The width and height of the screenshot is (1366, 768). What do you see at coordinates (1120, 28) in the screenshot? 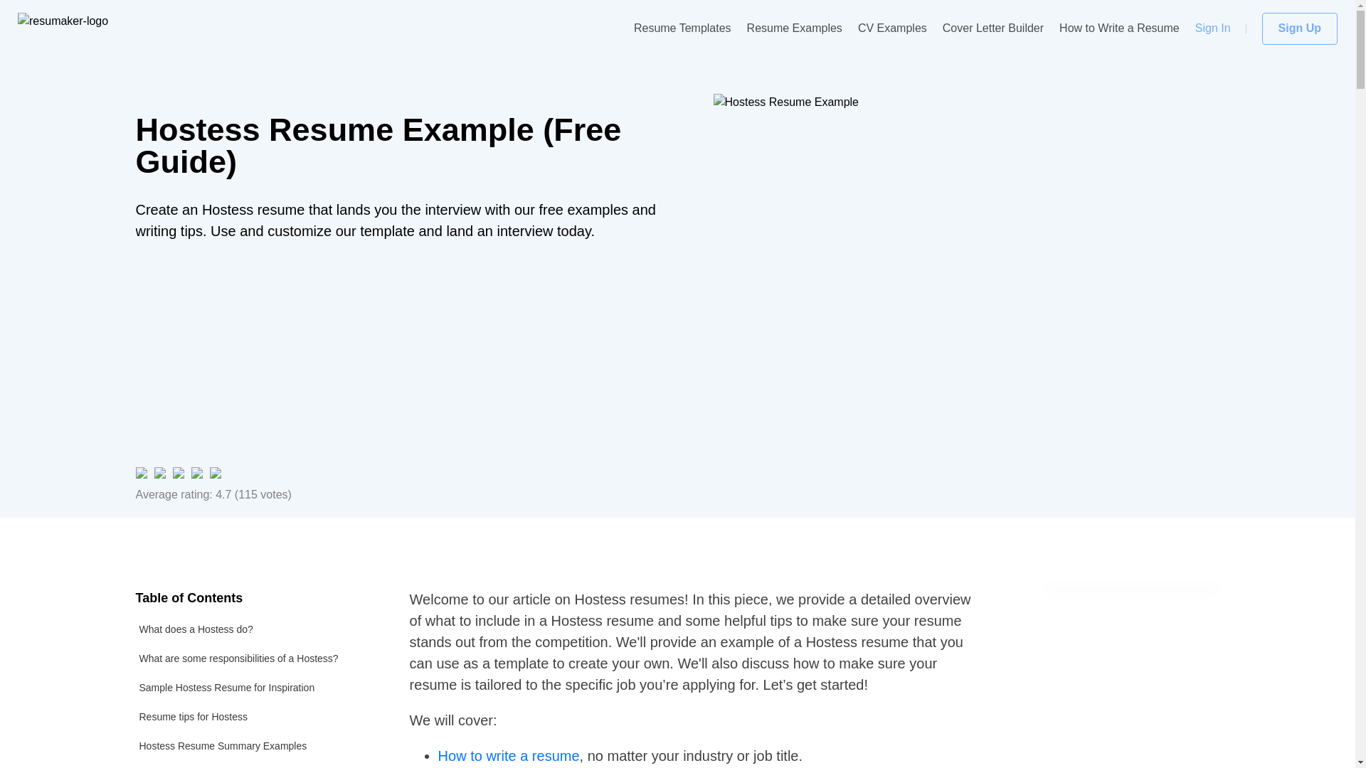
I see `How to Write a Resume` at bounding box center [1120, 28].